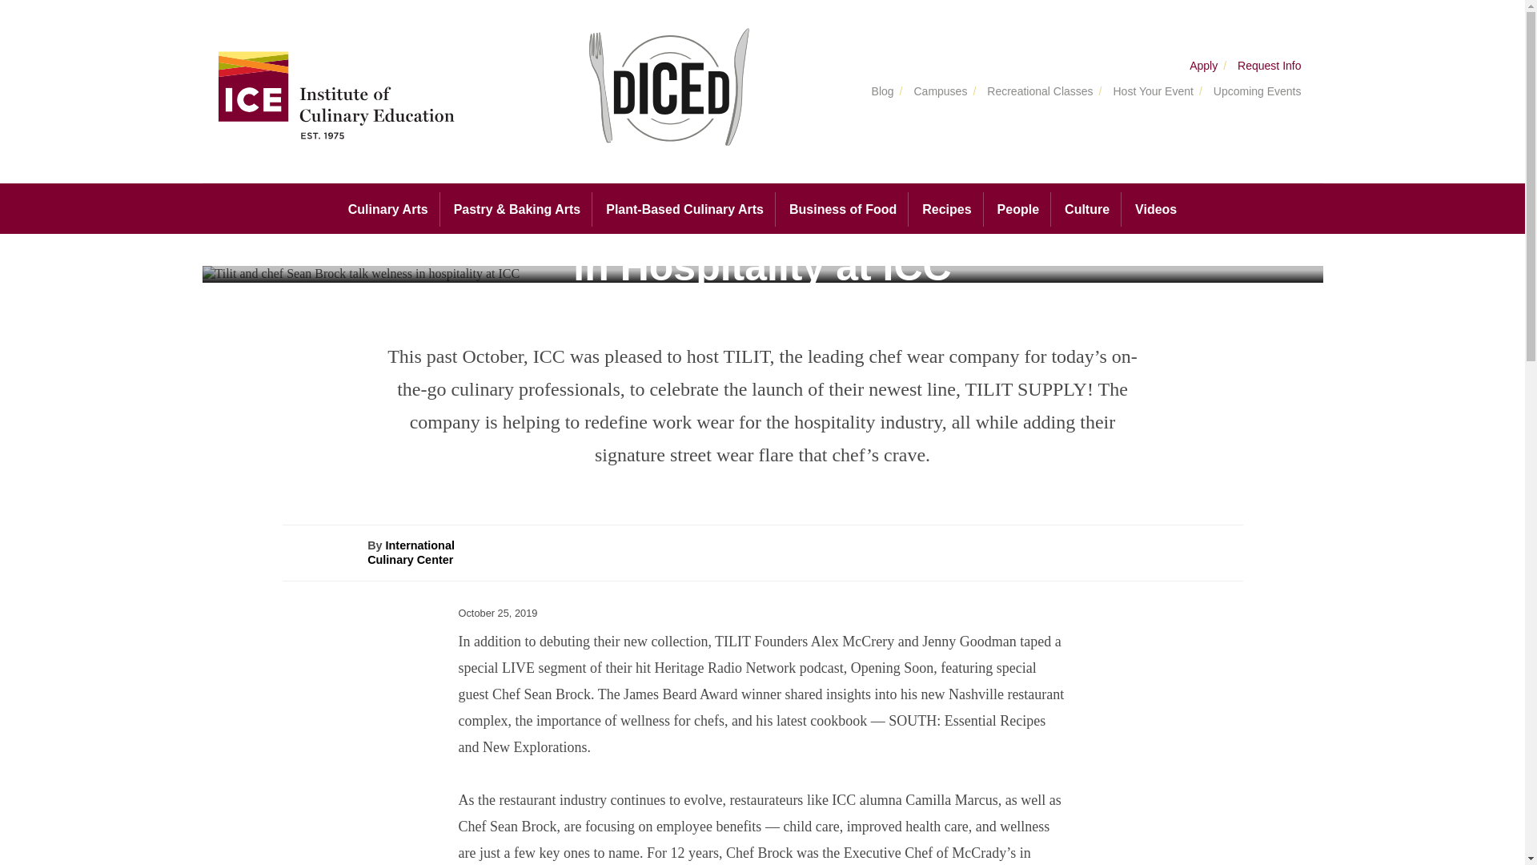 The height and width of the screenshot is (865, 1537). What do you see at coordinates (684, 209) in the screenshot?
I see `Plant-Based Culinary Arts` at bounding box center [684, 209].